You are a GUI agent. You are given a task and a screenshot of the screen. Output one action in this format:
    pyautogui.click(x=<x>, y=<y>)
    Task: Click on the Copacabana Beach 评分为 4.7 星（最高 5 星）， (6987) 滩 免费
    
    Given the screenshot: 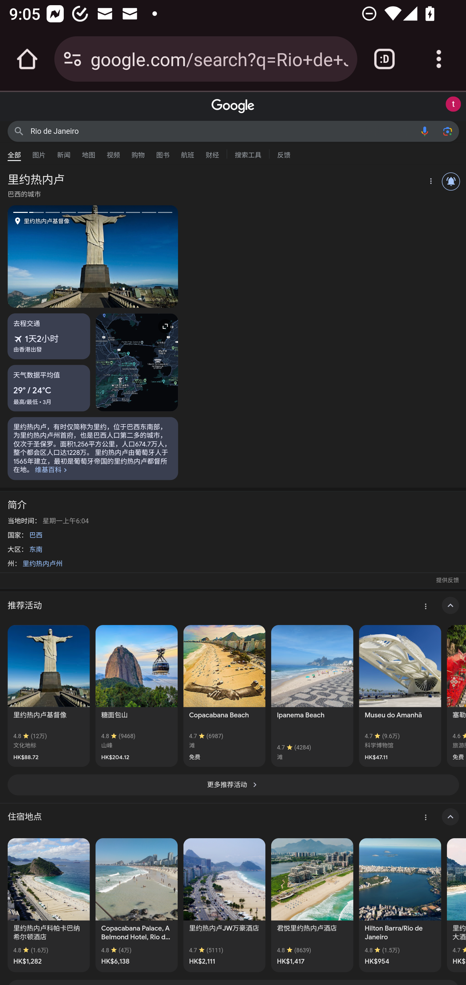 What is the action you would take?
    pyautogui.click(x=224, y=696)
    